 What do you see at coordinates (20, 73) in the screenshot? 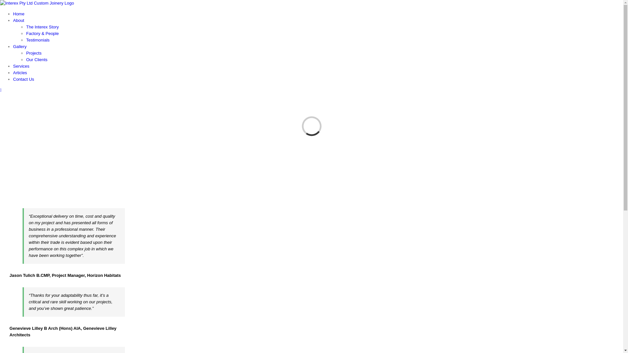
I see `Articles` at bounding box center [20, 73].